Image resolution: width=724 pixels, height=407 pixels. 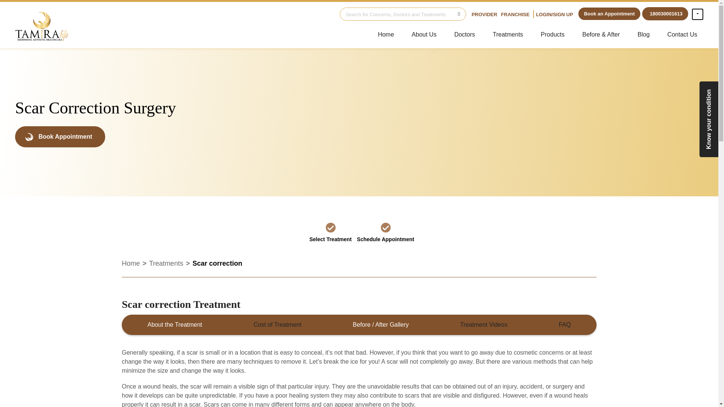 What do you see at coordinates (609, 14) in the screenshot?
I see `Book an Appointment` at bounding box center [609, 14].